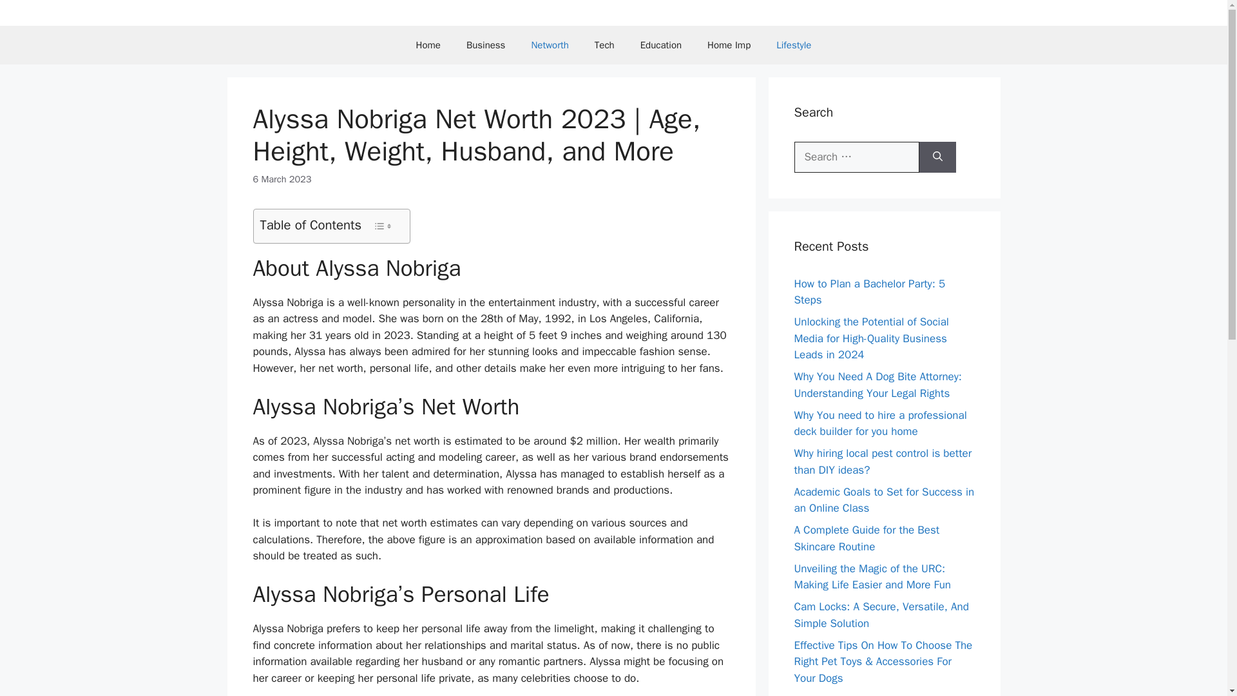 The width and height of the screenshot is (1237, 696). I want to click on Search for:, so click(856, 157).